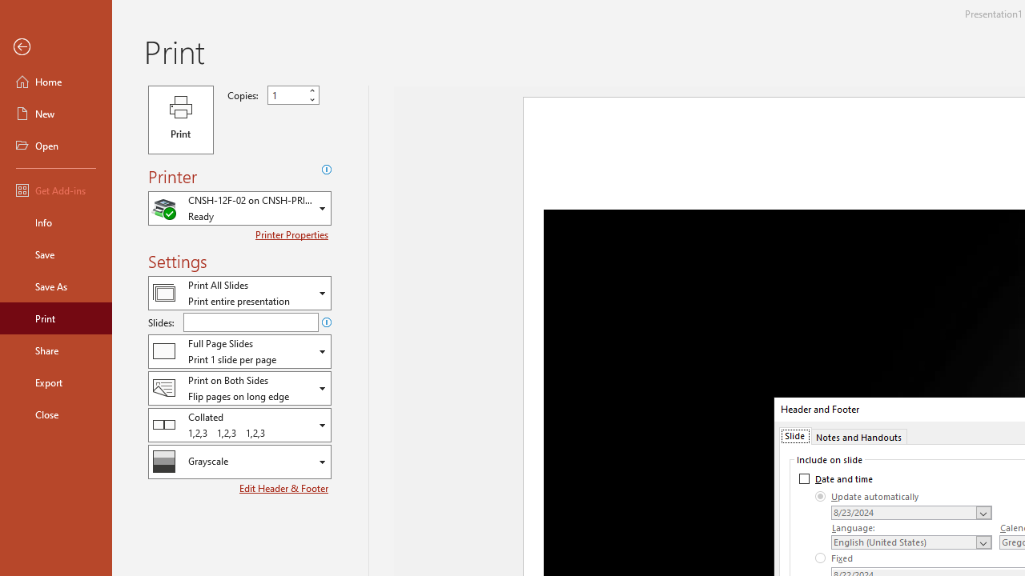  Describe the element at coordinates (911, 542) in the screenshot. I see `Language` at that location.